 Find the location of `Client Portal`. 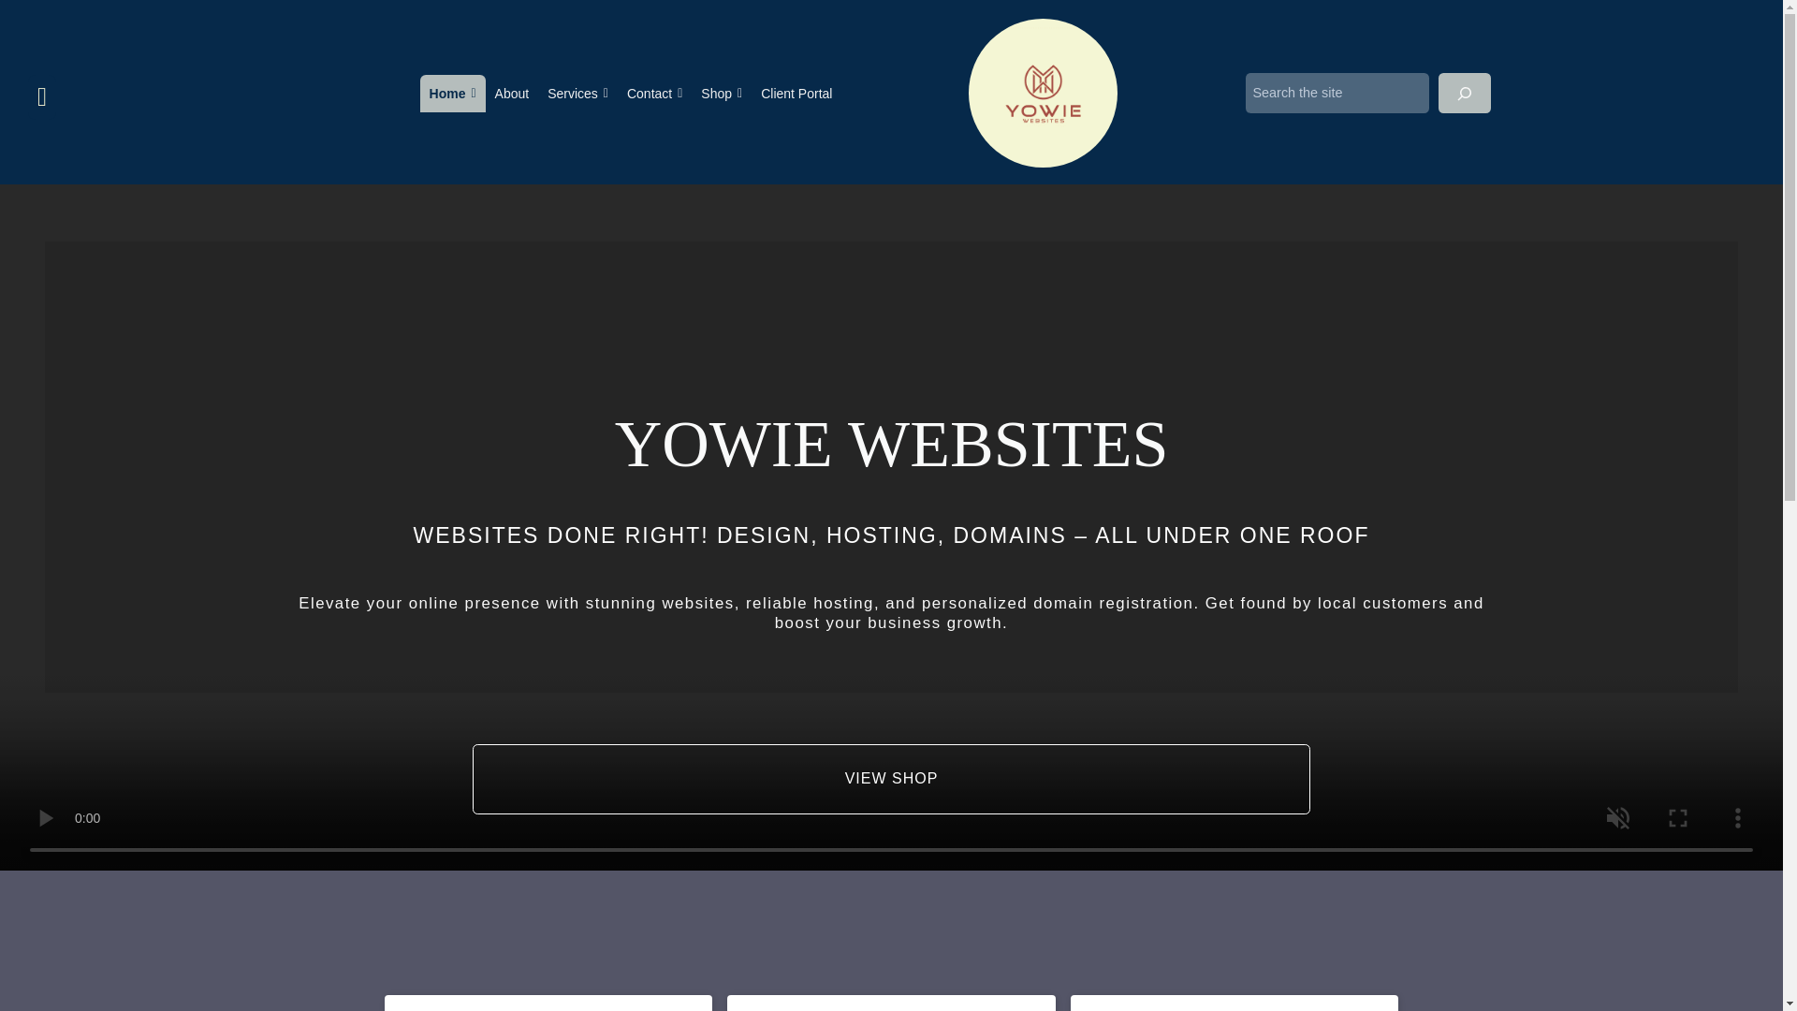

Client Portal is located at coordinates (796, 93).